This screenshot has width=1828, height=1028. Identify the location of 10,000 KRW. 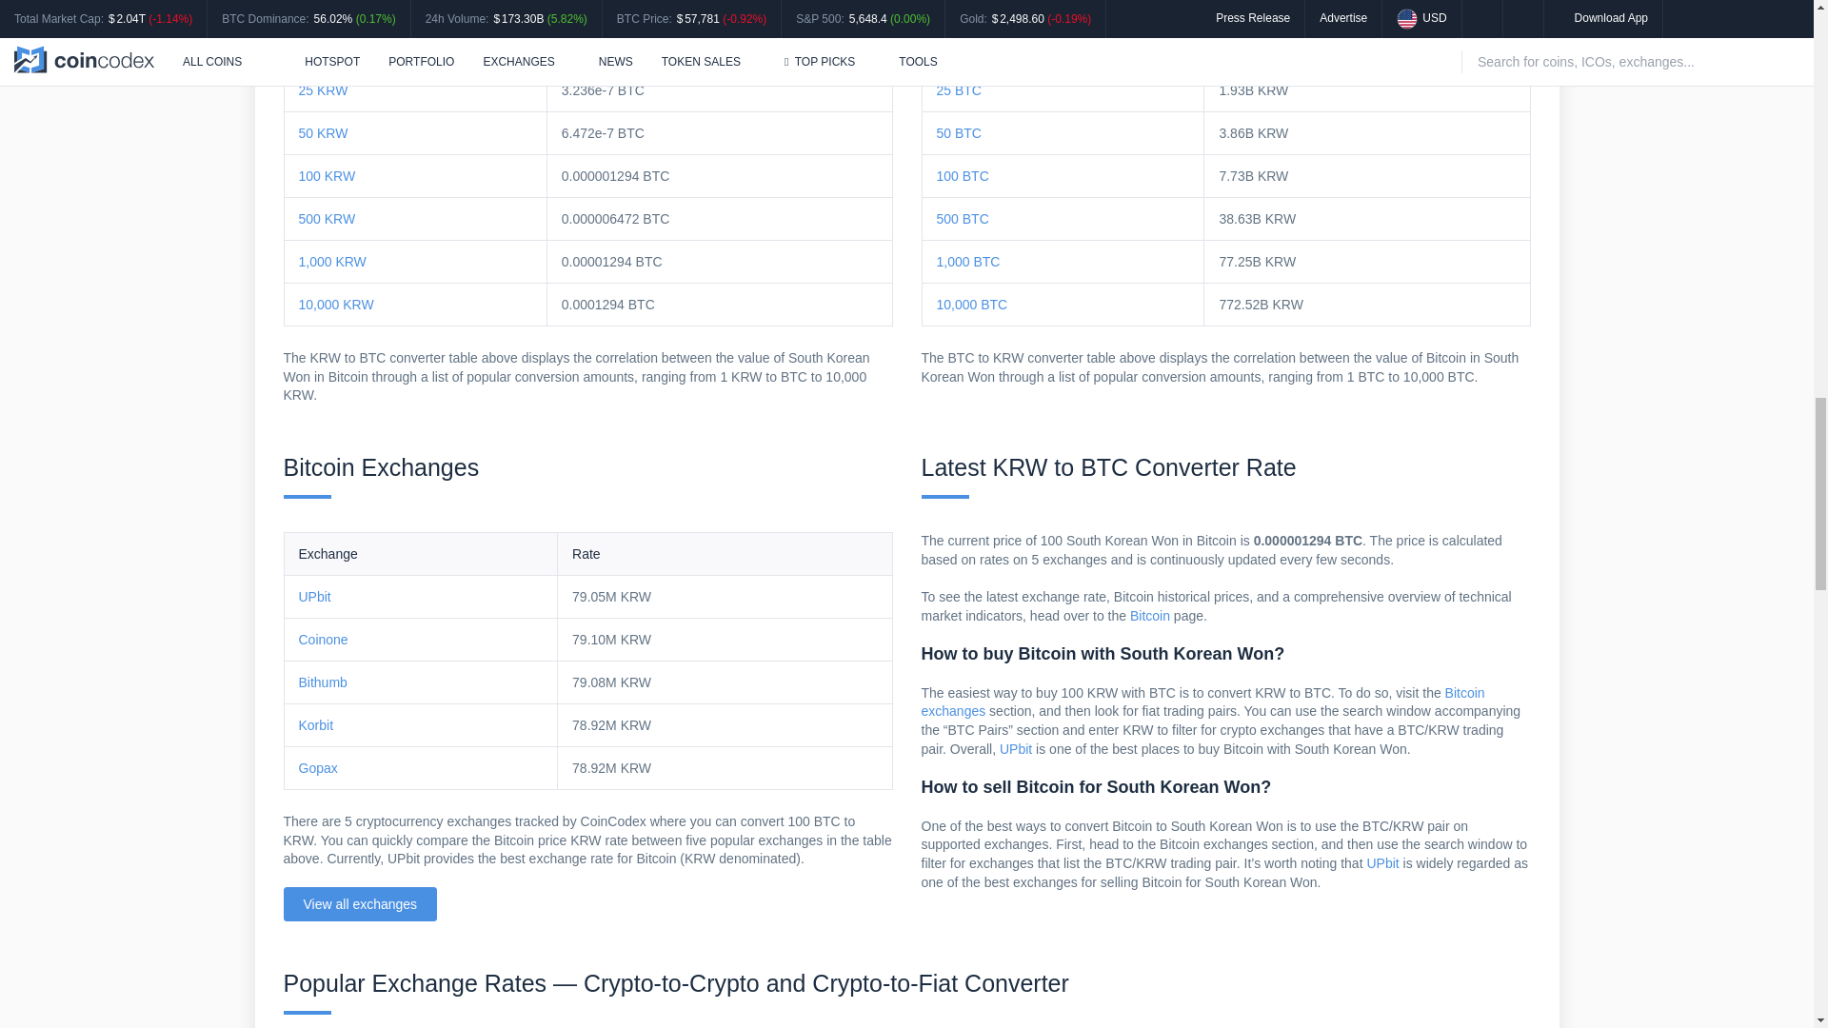
(337, 305).